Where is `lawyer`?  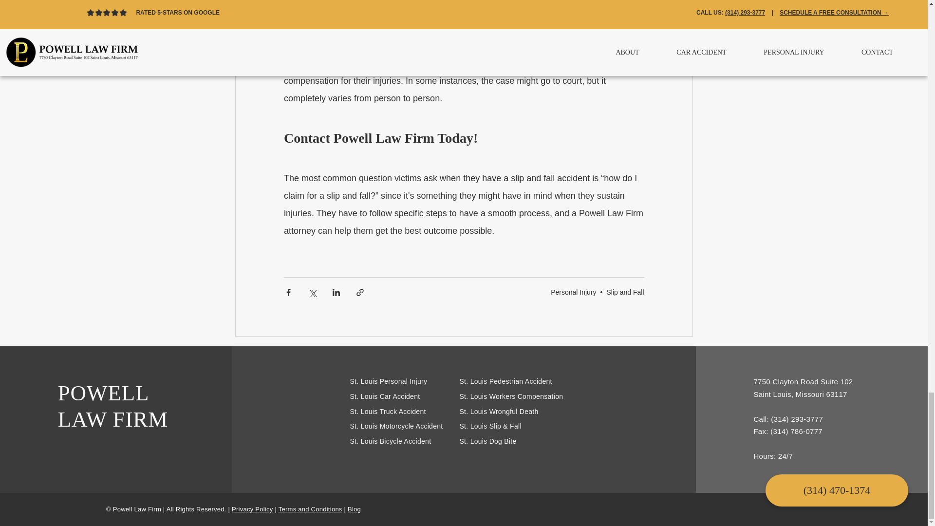
lawyer is located at coordinates (562, 11).